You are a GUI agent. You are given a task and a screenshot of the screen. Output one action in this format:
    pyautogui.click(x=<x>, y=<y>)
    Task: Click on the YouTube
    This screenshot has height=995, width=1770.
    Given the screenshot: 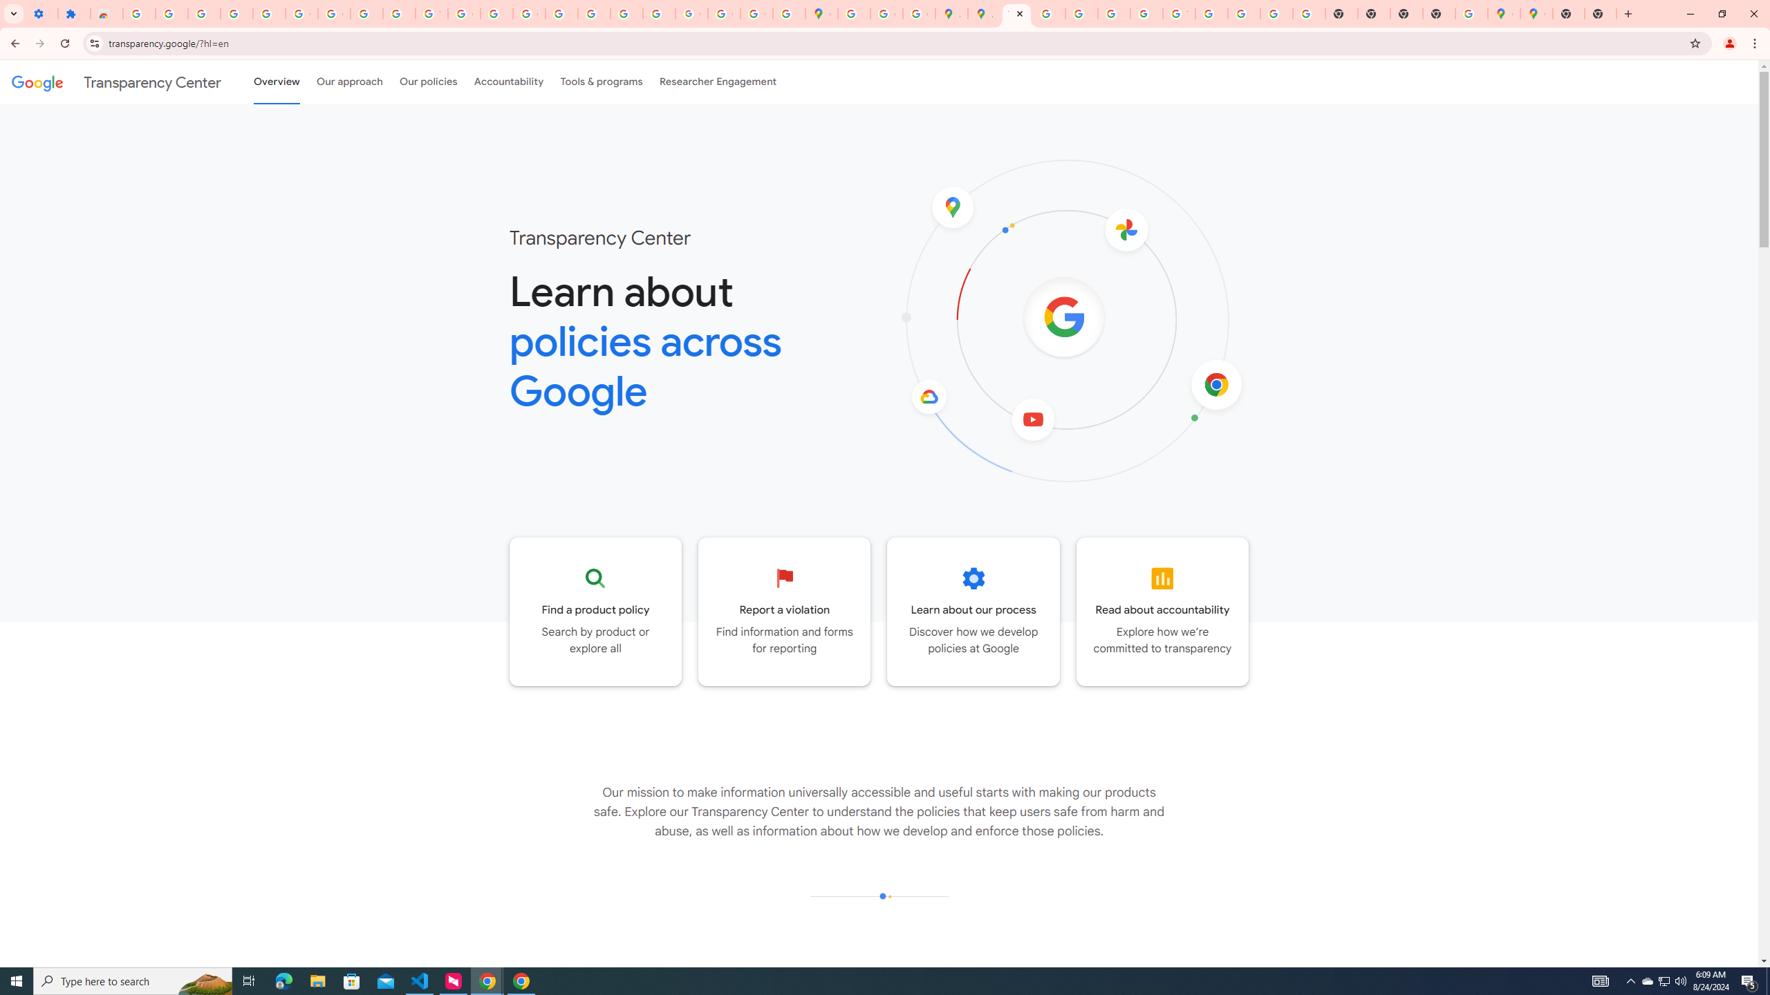 What is the action you would take?
    pyautogui.click(x=1180, y=14)
    